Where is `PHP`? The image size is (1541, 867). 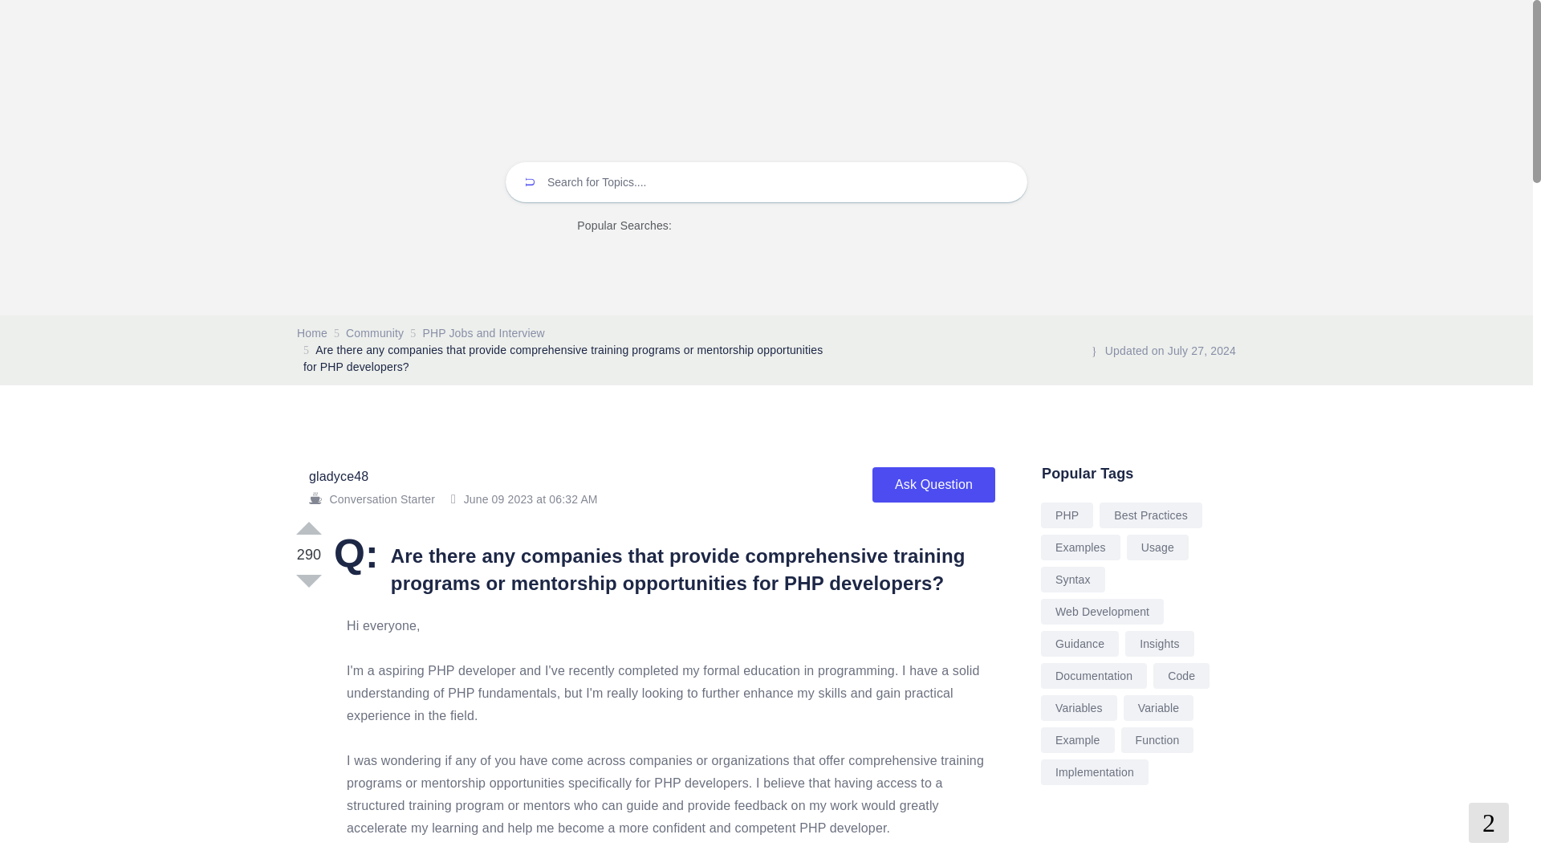 PHP is located at coordinates (1067, 515).